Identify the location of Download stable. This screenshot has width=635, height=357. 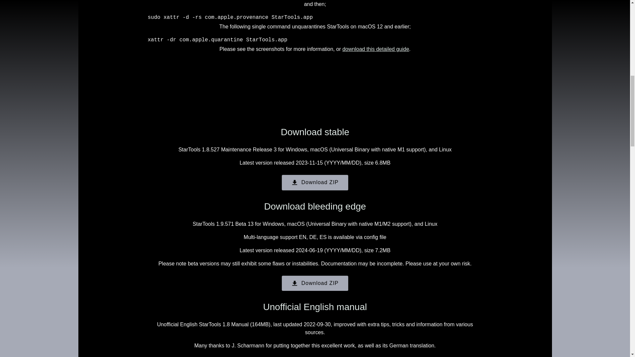
(315, 132).